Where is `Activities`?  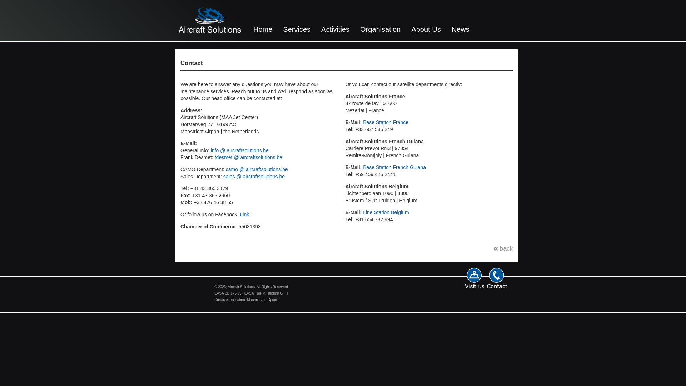
Activities is located at coordinates (335, 29).